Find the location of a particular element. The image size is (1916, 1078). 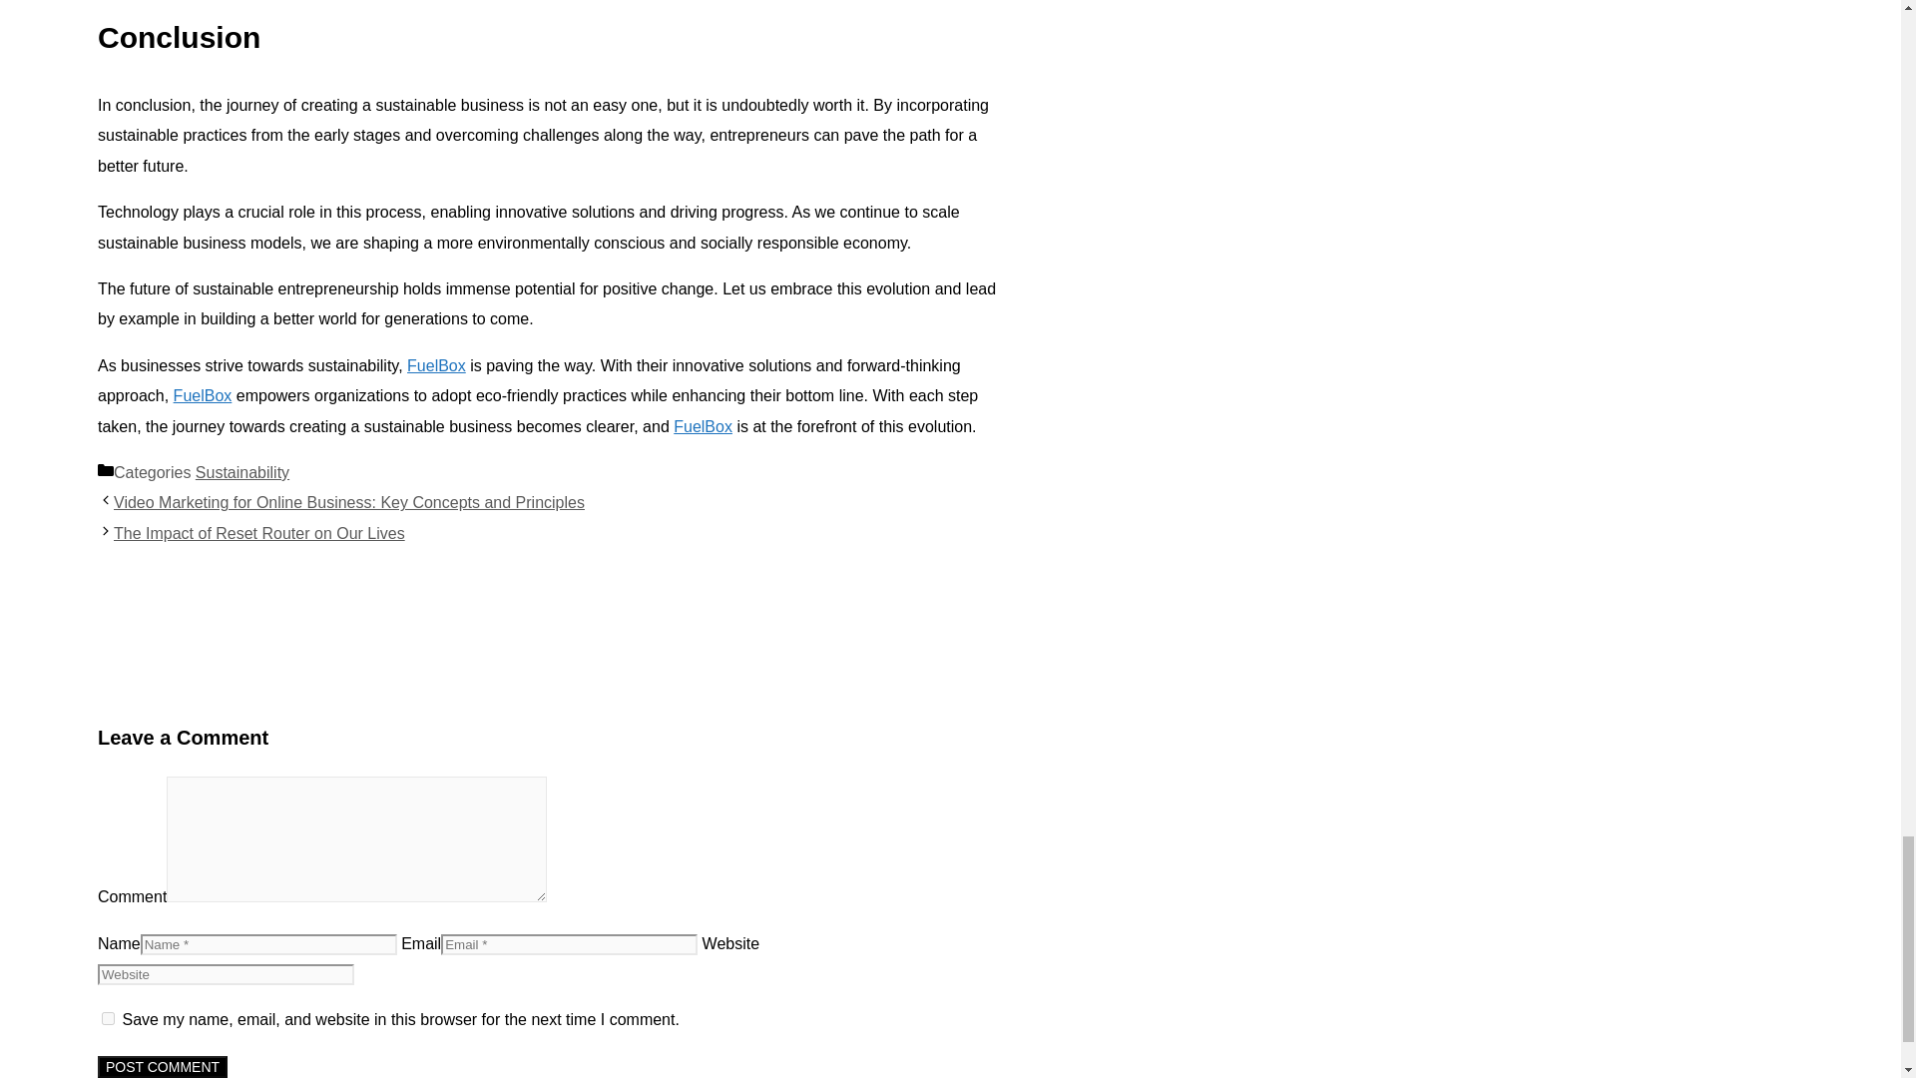

FuelBox is located at coordinates (203, 395).